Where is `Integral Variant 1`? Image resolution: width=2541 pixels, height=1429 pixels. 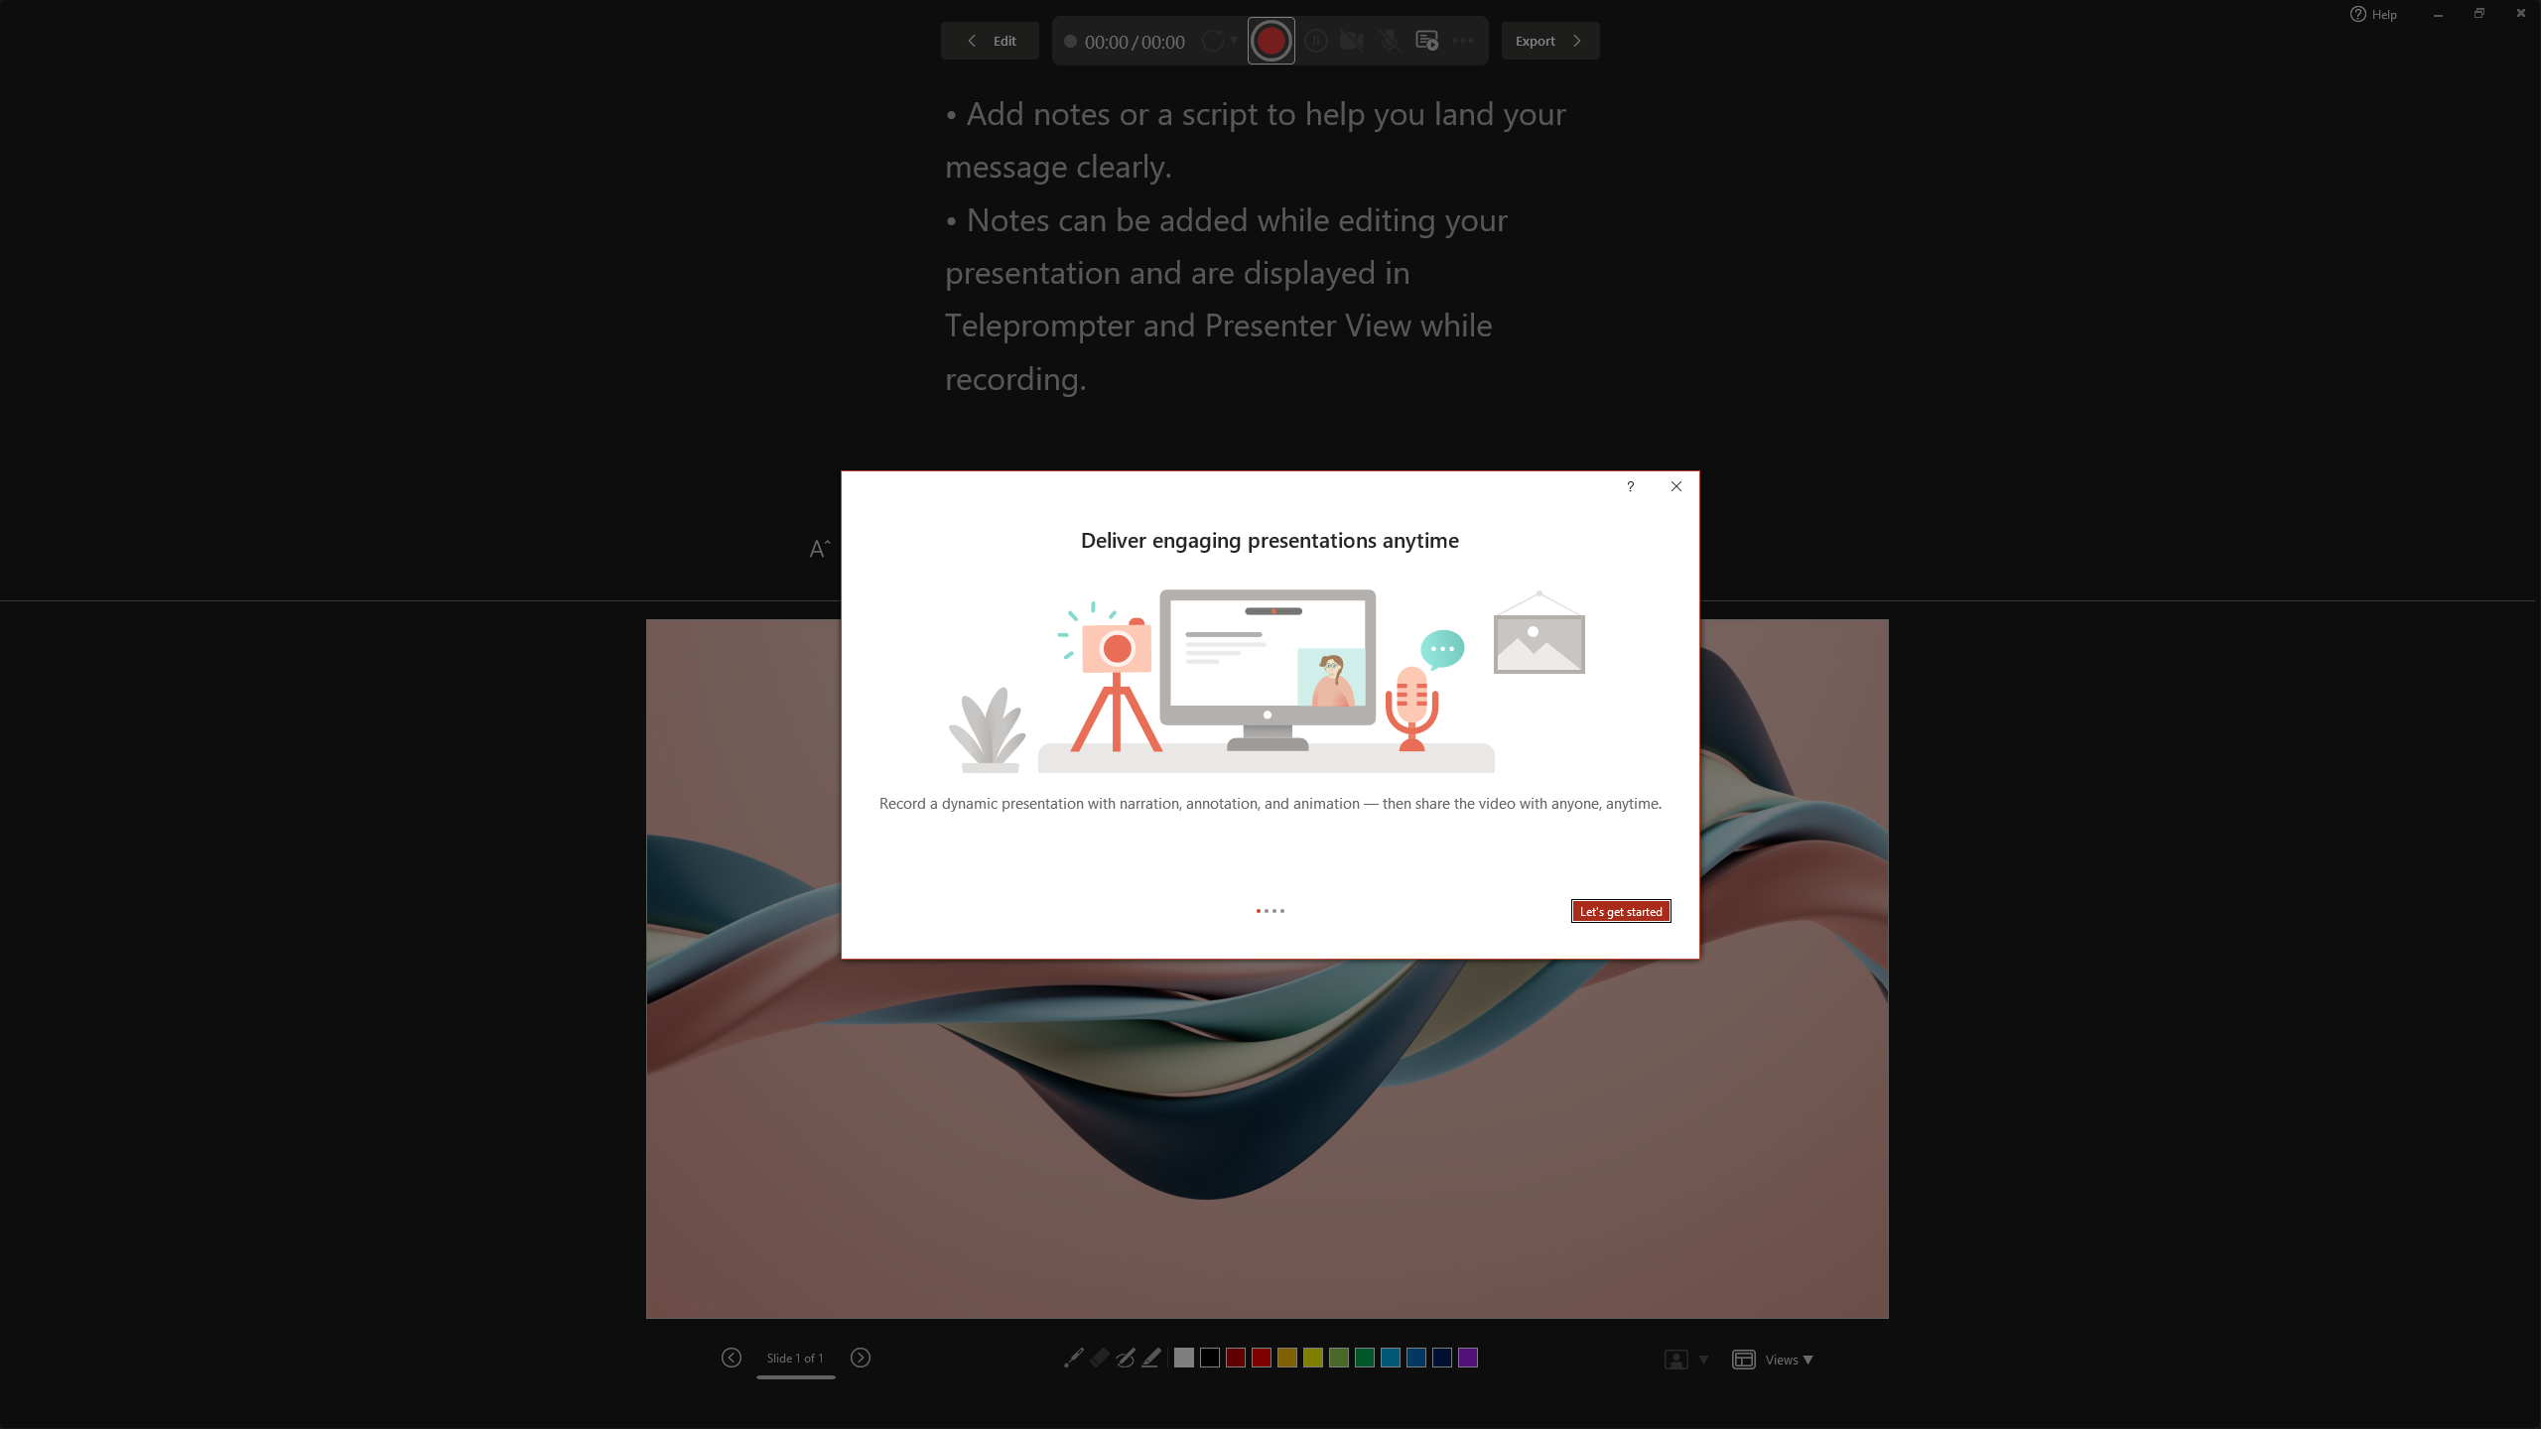
Integral Variant 1 is located at coordinates (1940, 99).